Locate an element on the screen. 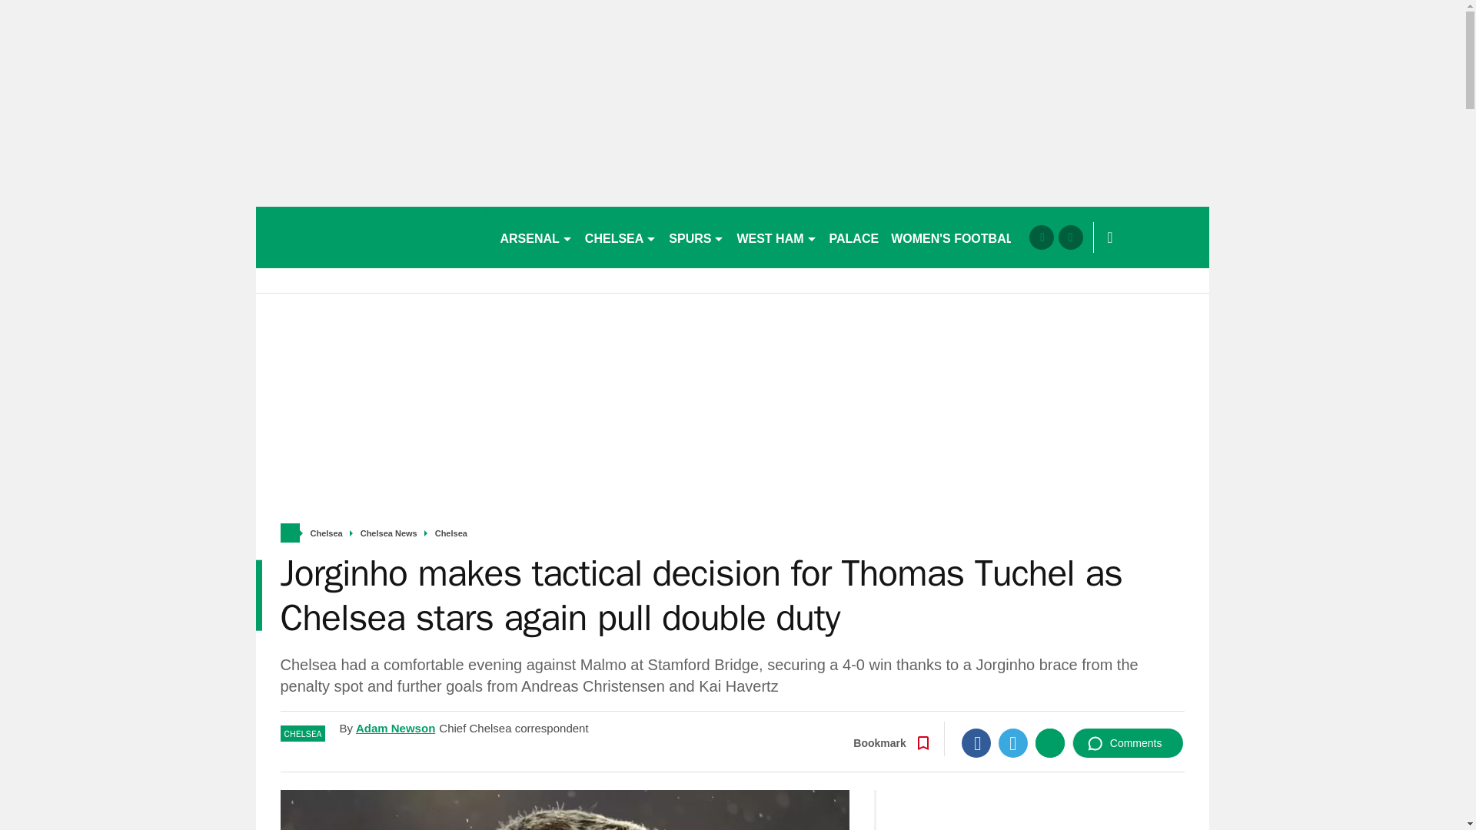 The image size is (1476, 830). footballlondon is located at coordinates (371, 237).